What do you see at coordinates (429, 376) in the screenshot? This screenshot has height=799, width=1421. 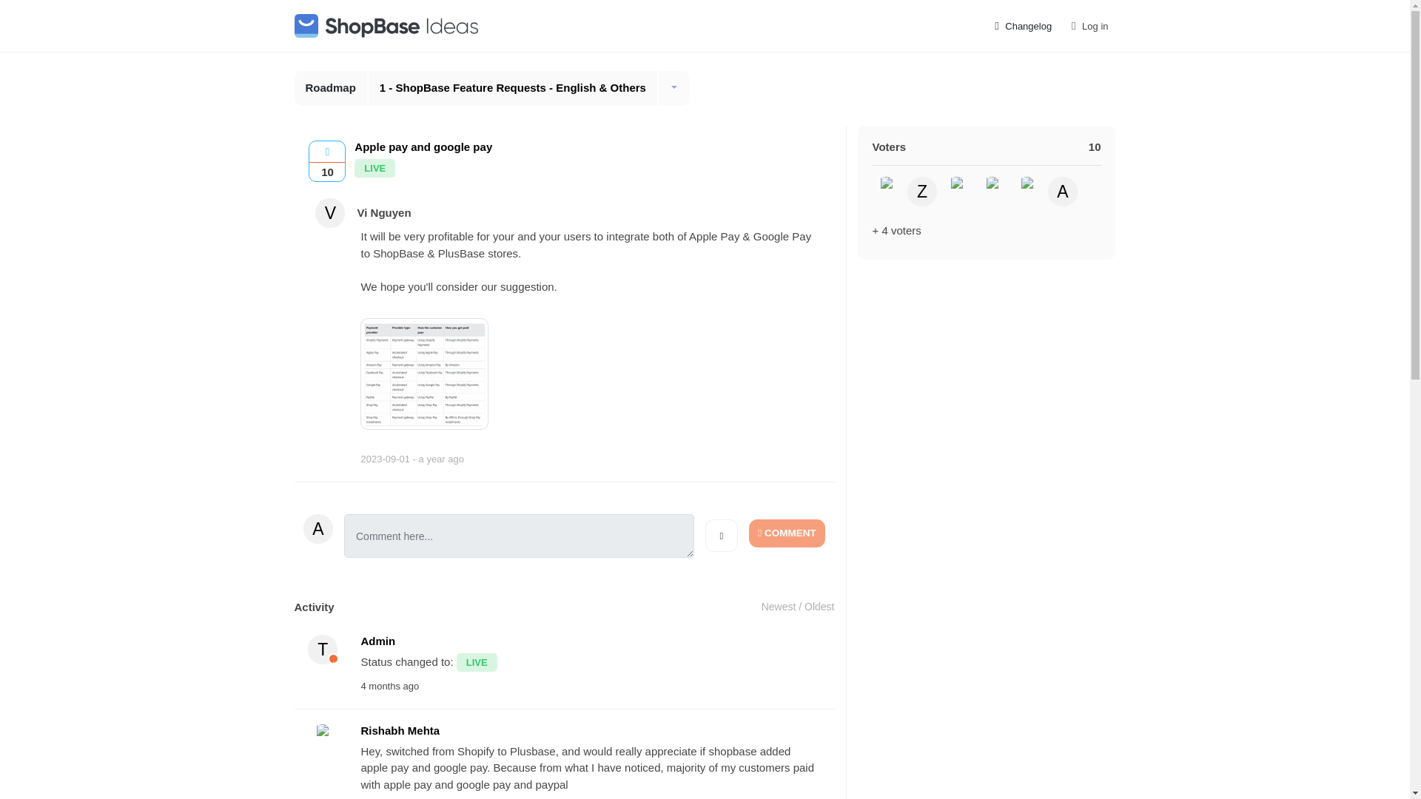 I see `Apple pay and google pay` at bounding box center [429, 376].